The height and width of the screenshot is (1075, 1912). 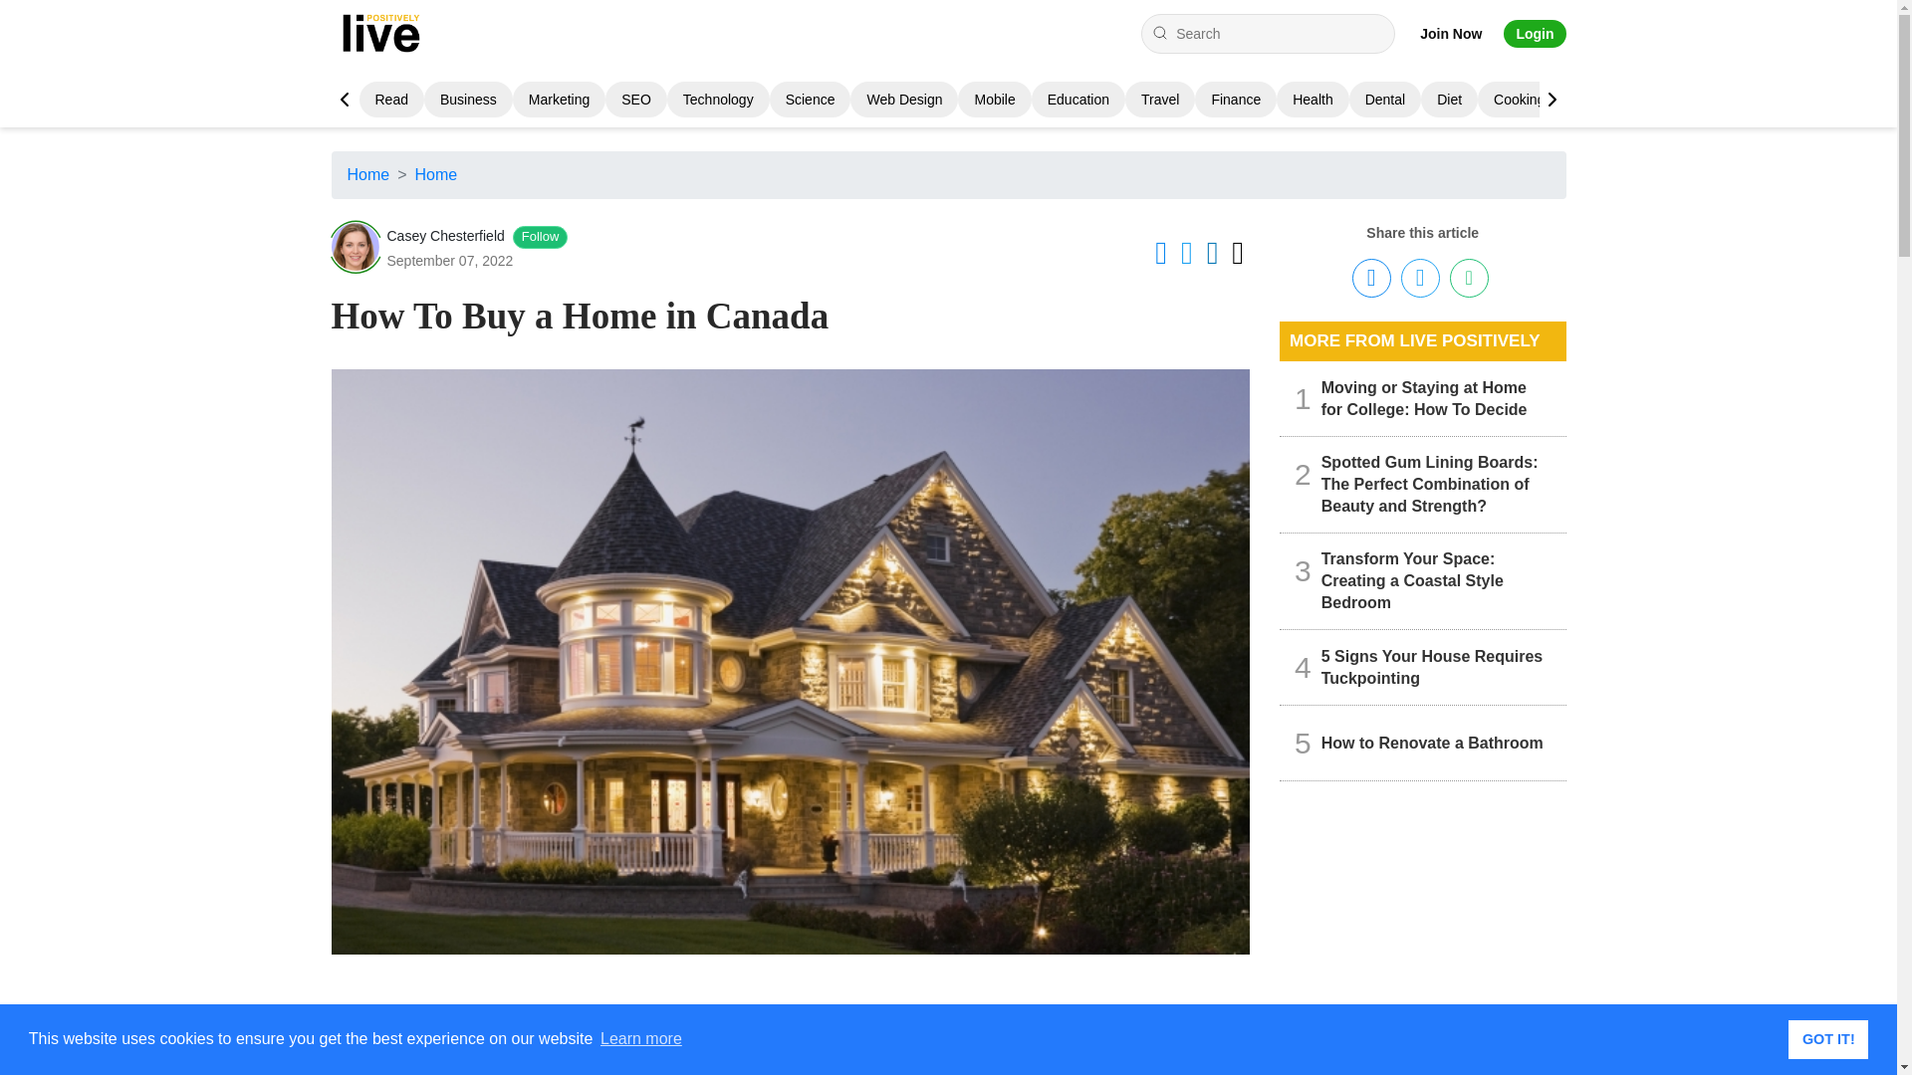 What do you see at coordinates (717, 100) in the screenshot?
I see `Technology` at bounding box center [717, 100].